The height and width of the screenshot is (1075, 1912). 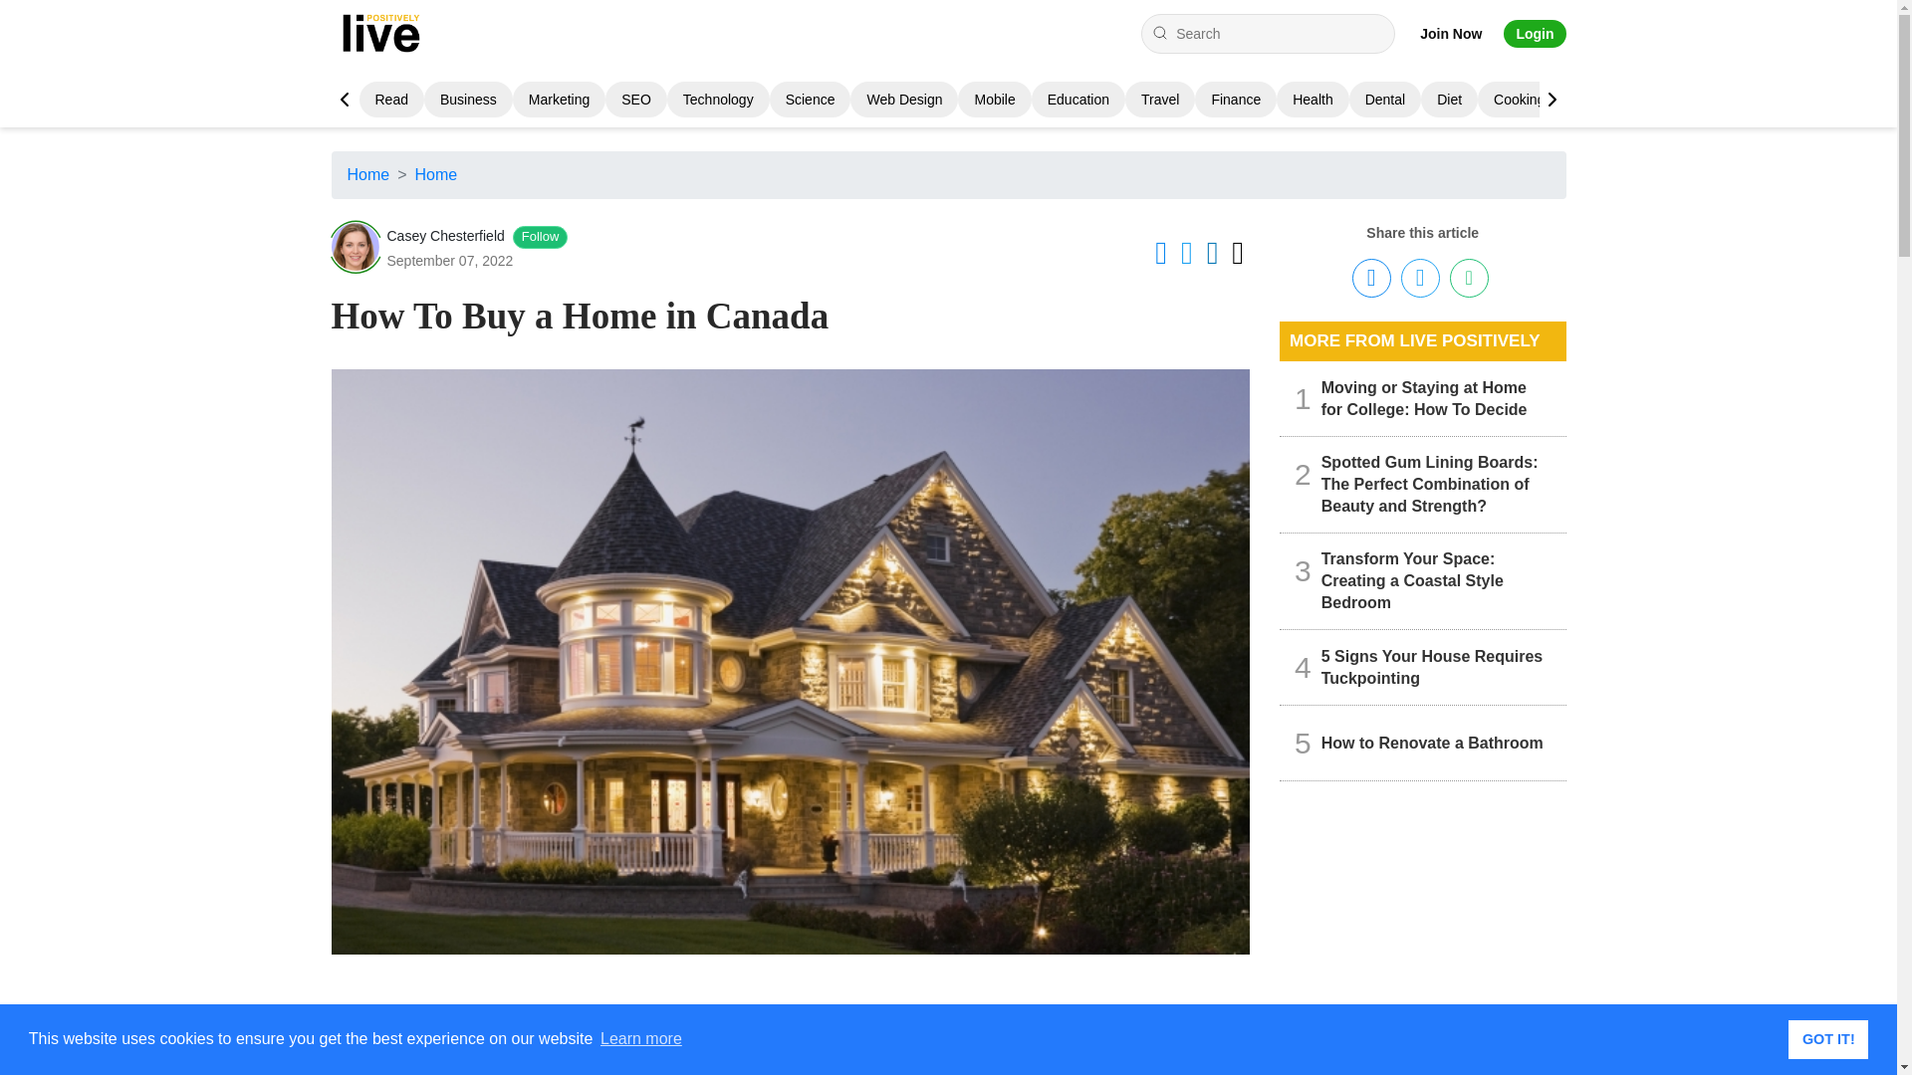 What do you see at coordinates (717, 100) in the screenshot?
I see `Technology` at bounding box center [717, 100].